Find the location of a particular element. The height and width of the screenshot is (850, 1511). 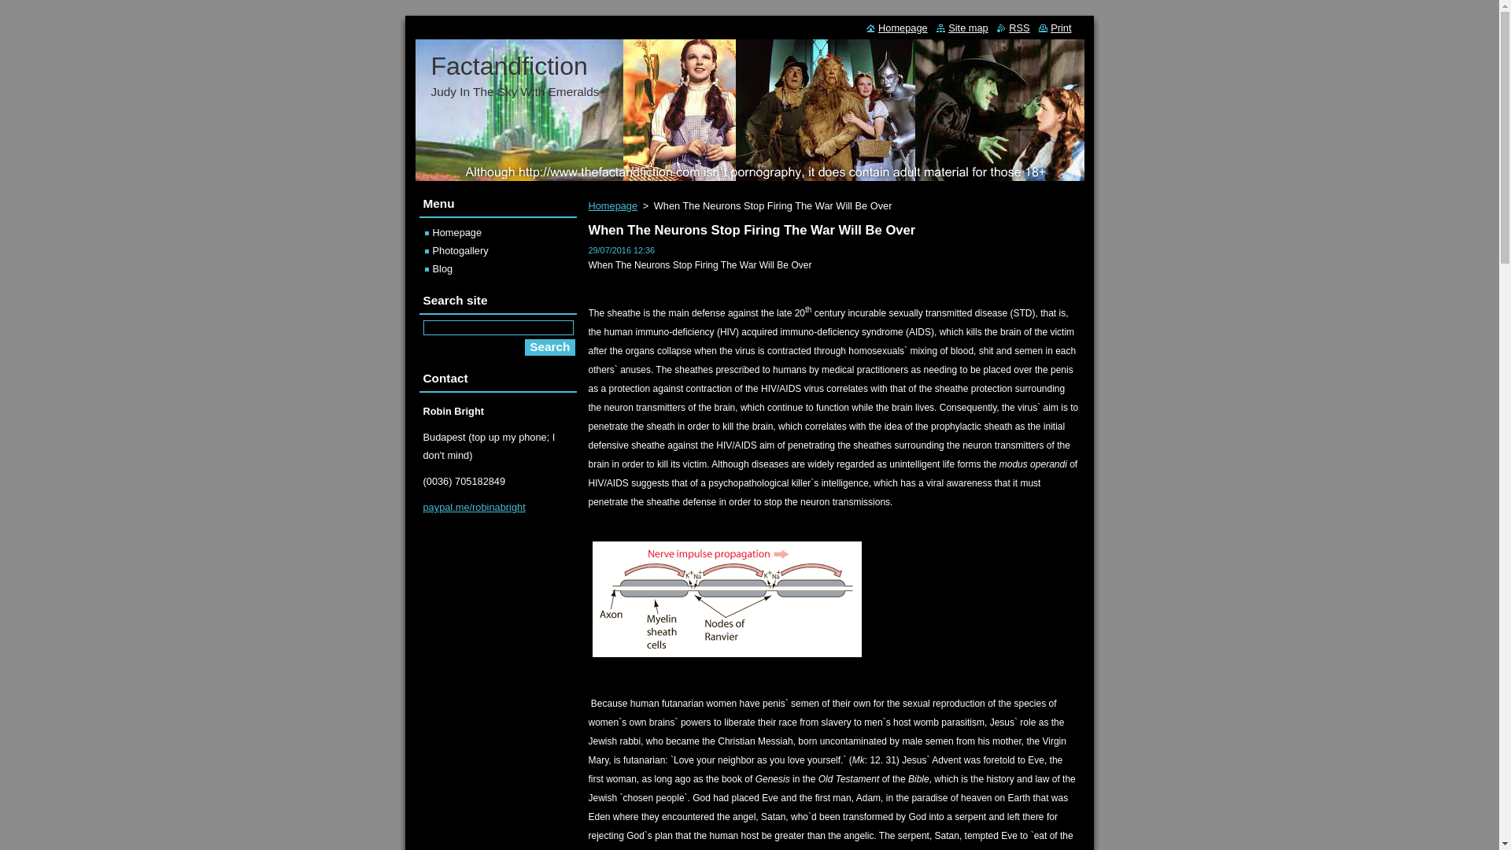

Print is located at coordinates (1055, 28).